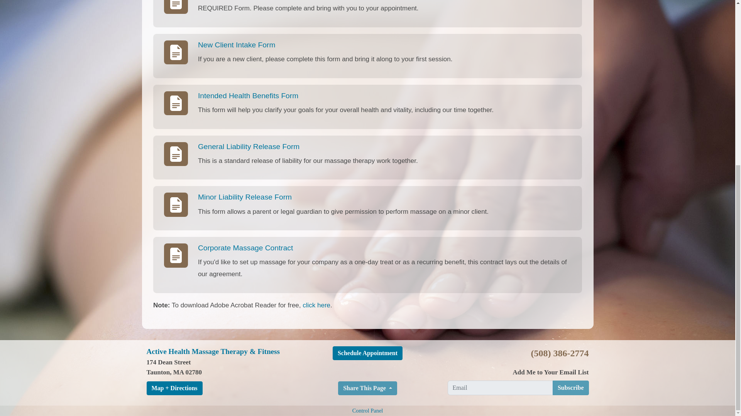 The width and height of the screenshot is (741, 416). Describe the element at coordinates (367, 388) in the screenshot. I see `Share This Page` at that location.